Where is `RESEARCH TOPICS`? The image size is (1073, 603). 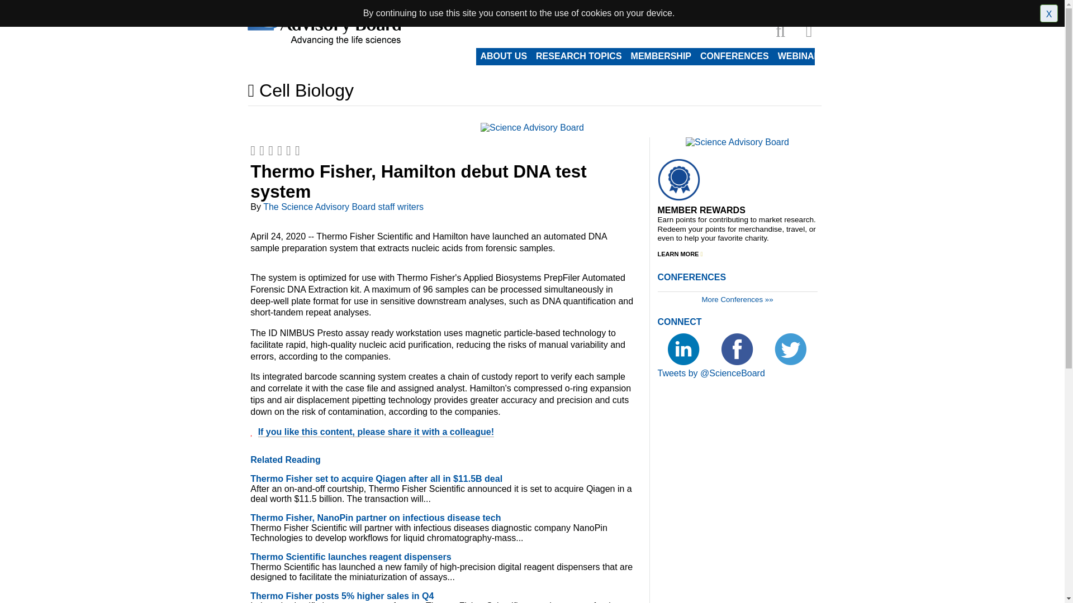 RESEARCH TOPICS is located at coordinates (579, 56).